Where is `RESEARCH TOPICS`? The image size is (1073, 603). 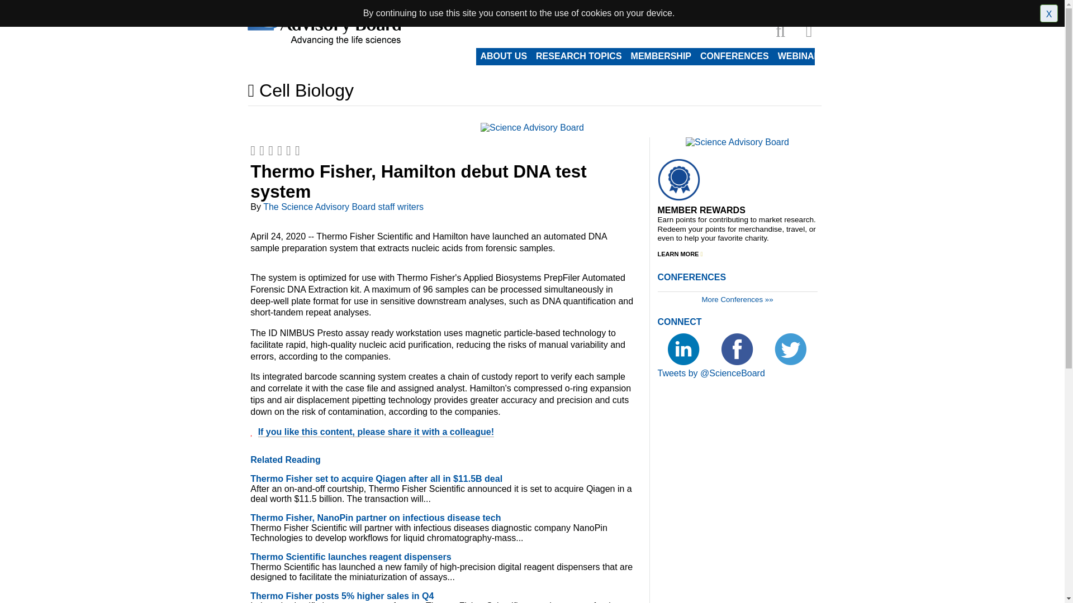 RESEARCH TOPICS is located at coordinates (579, 56).